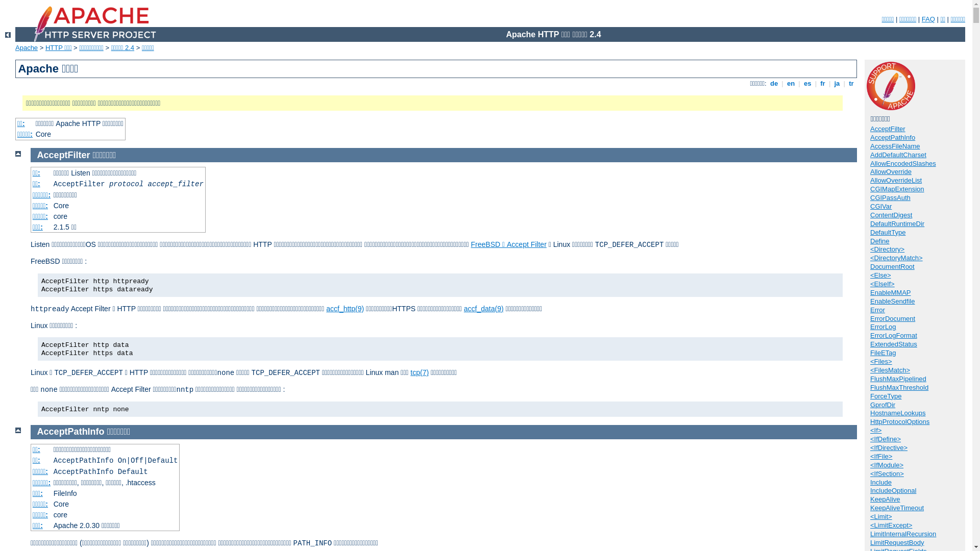 The width and height of the screenshot is (980, 551). Describe the element at coordinates (880, 275) in the screenshot. I see `<Else>` at that location.